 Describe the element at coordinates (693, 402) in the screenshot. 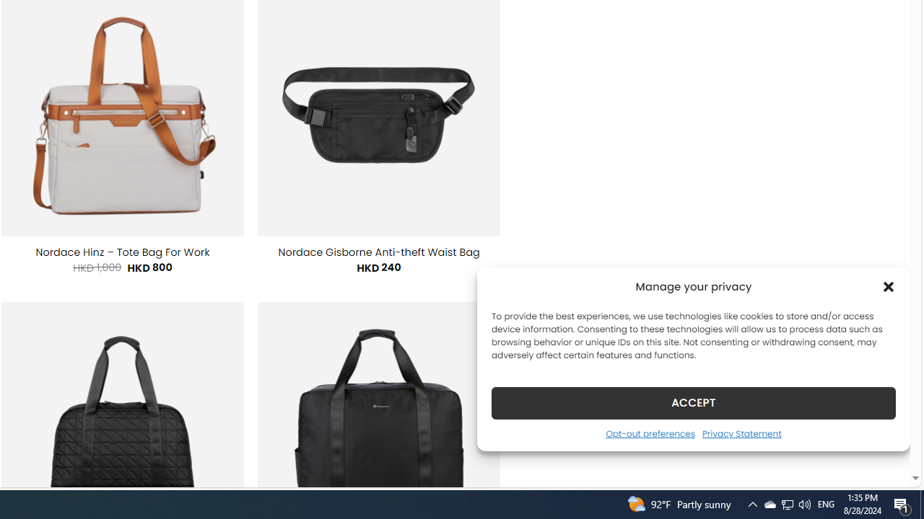

I see `ACCEPT` at that location.